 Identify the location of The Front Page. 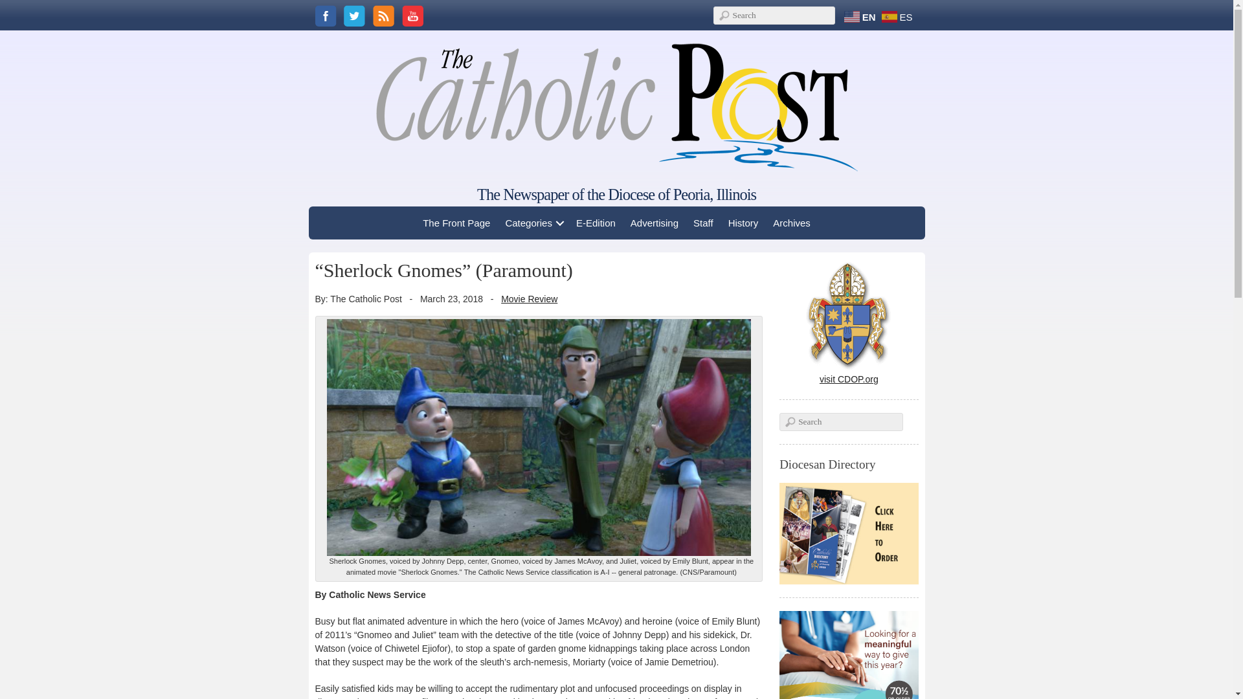
(456, 223).